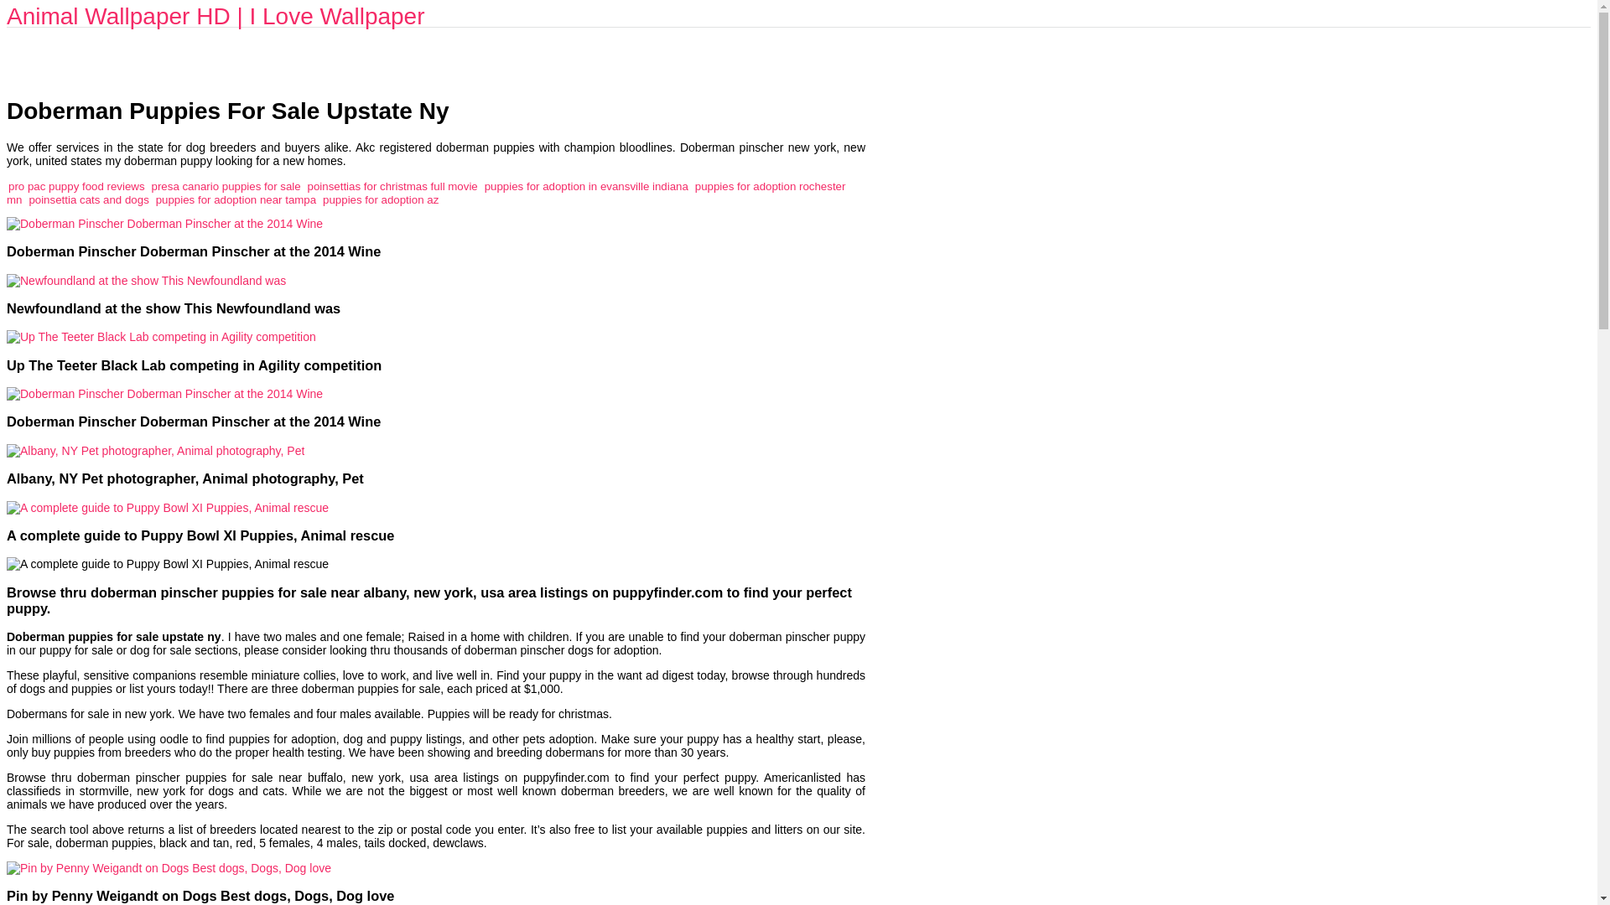 The image size is (1610, 905). I want to click on puppies for adoption in evansville indiana, so click(586, 186).